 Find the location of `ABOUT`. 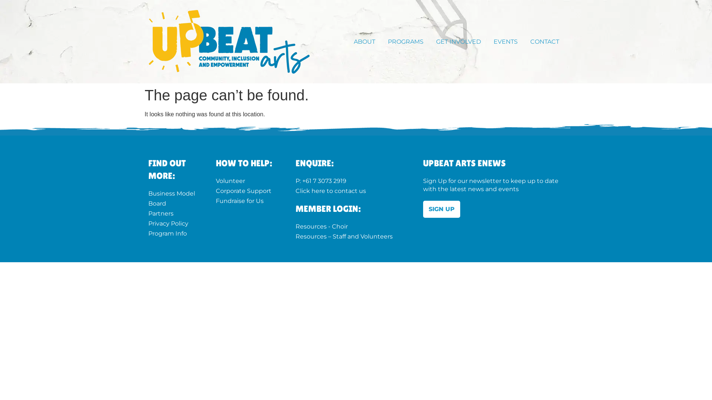

ABOUT is located at coordinates (366, 41).